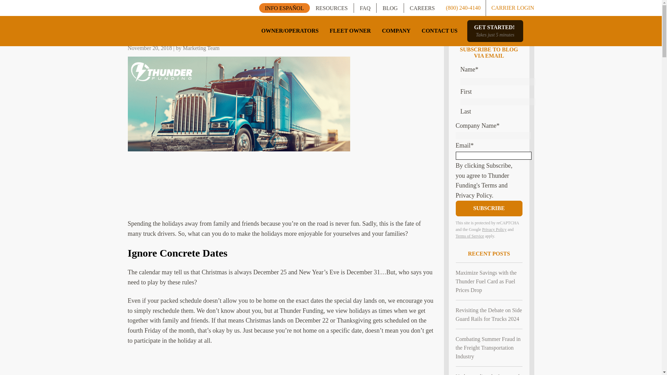  What do you see at coordinates (365, 8) in the screenshot?
I see `FAQ` at bounding box center [365, 8].